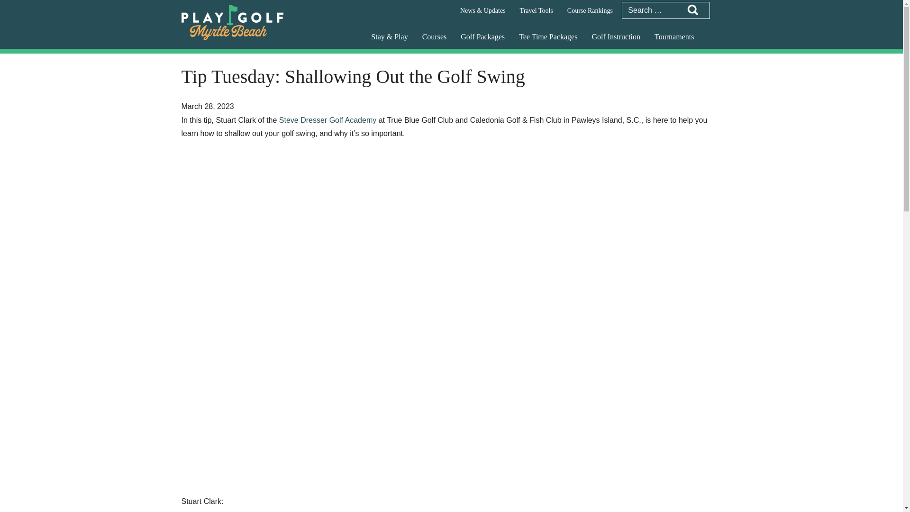 The image size is (910, 512). What do you see at coordinates (590, 10) in the screenshot?
I see `Course Rankings` at bounding box center [590, 10].